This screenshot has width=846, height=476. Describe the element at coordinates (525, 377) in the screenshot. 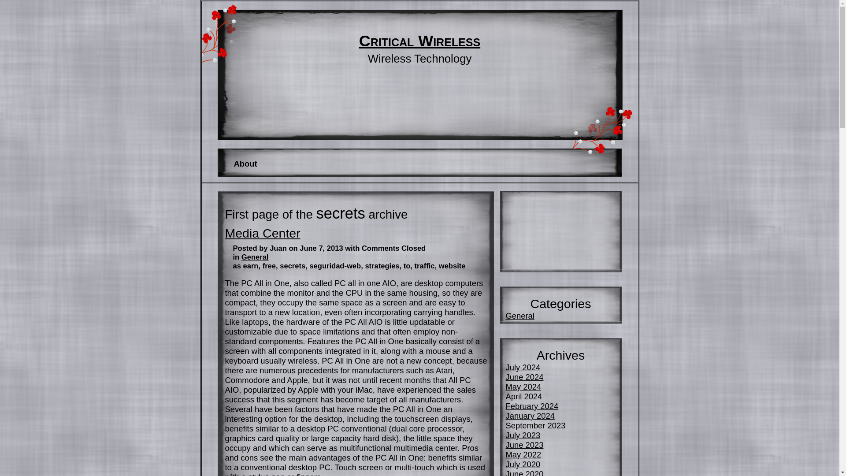

I see `June 2024` at that location.